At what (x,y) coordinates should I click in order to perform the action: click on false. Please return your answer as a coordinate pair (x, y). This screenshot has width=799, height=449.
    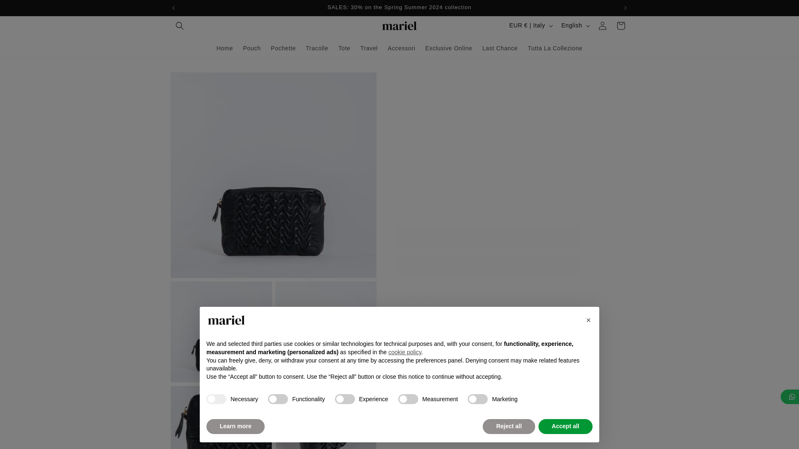
    Looking at the image, I should click on (477, 399).